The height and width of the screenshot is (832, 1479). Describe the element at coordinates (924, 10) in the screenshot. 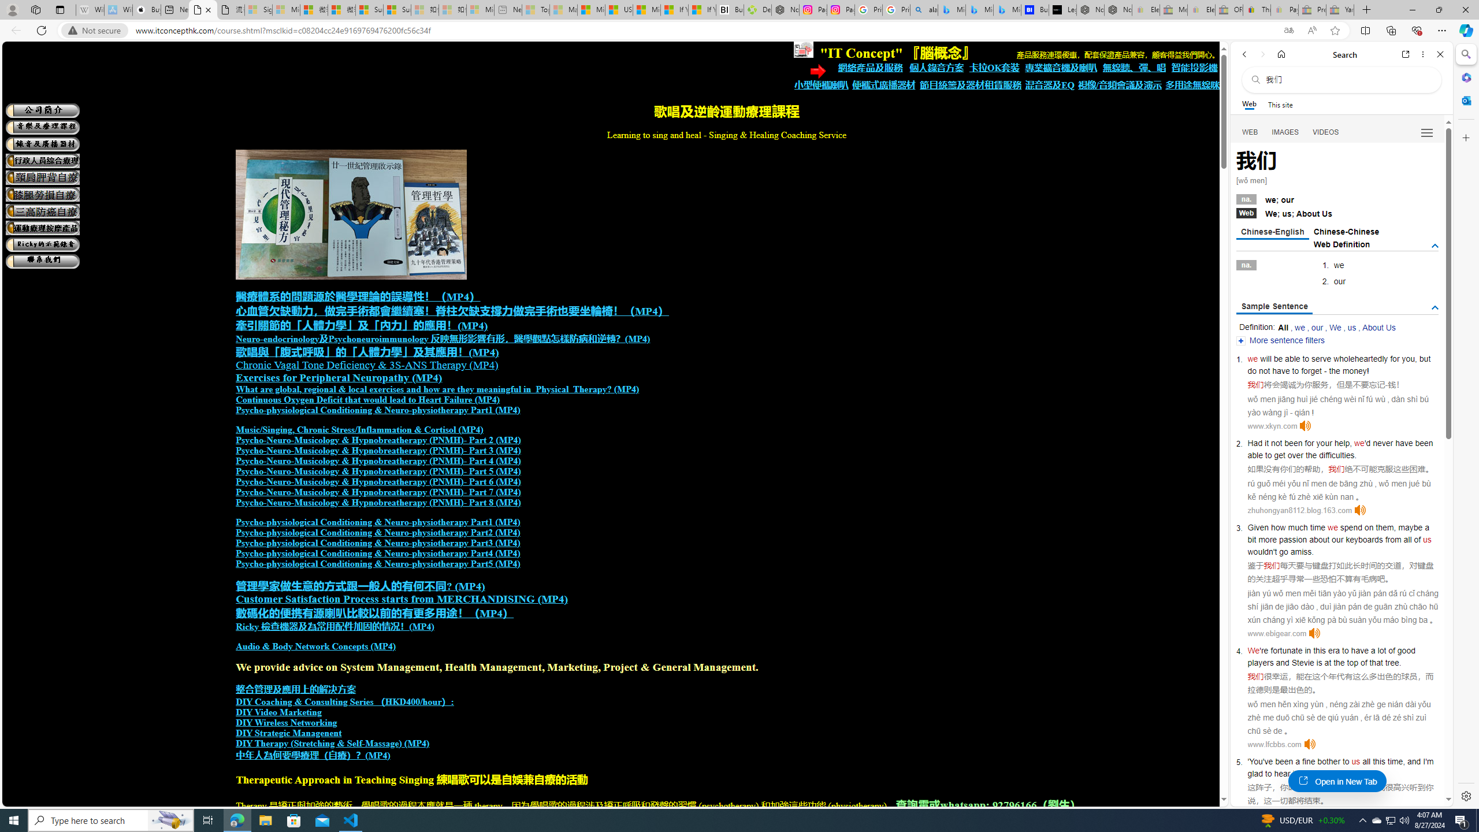

I see `alabama high school quarterback dies - Search` at that location.